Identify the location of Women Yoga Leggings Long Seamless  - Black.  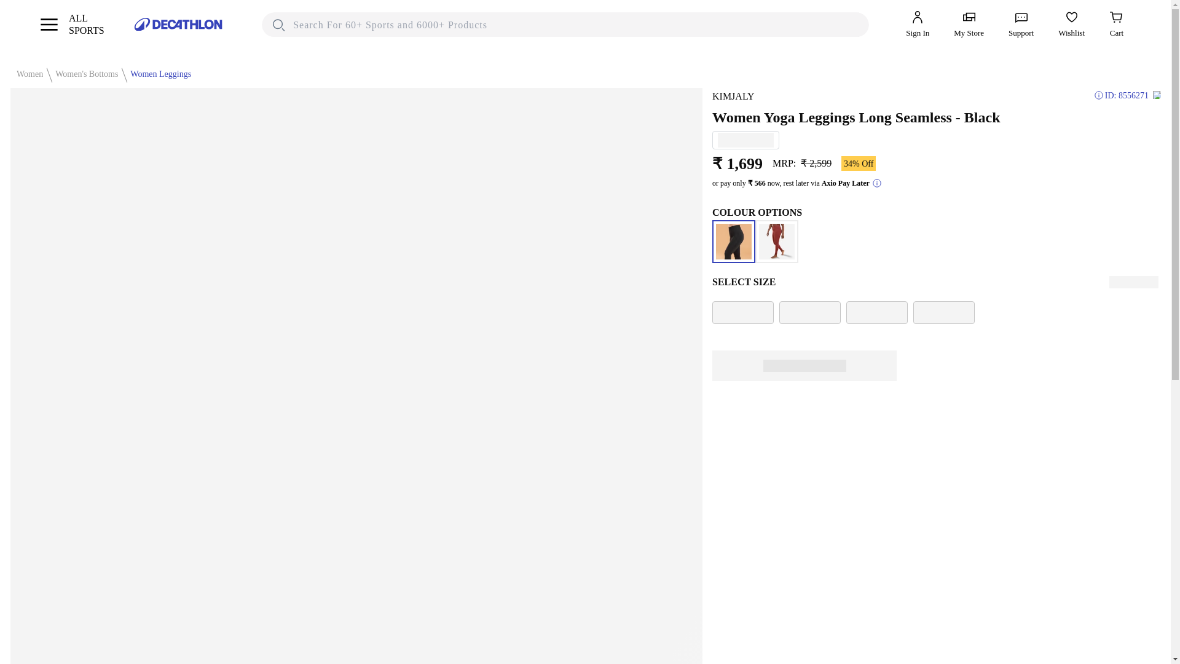
(734, 241).